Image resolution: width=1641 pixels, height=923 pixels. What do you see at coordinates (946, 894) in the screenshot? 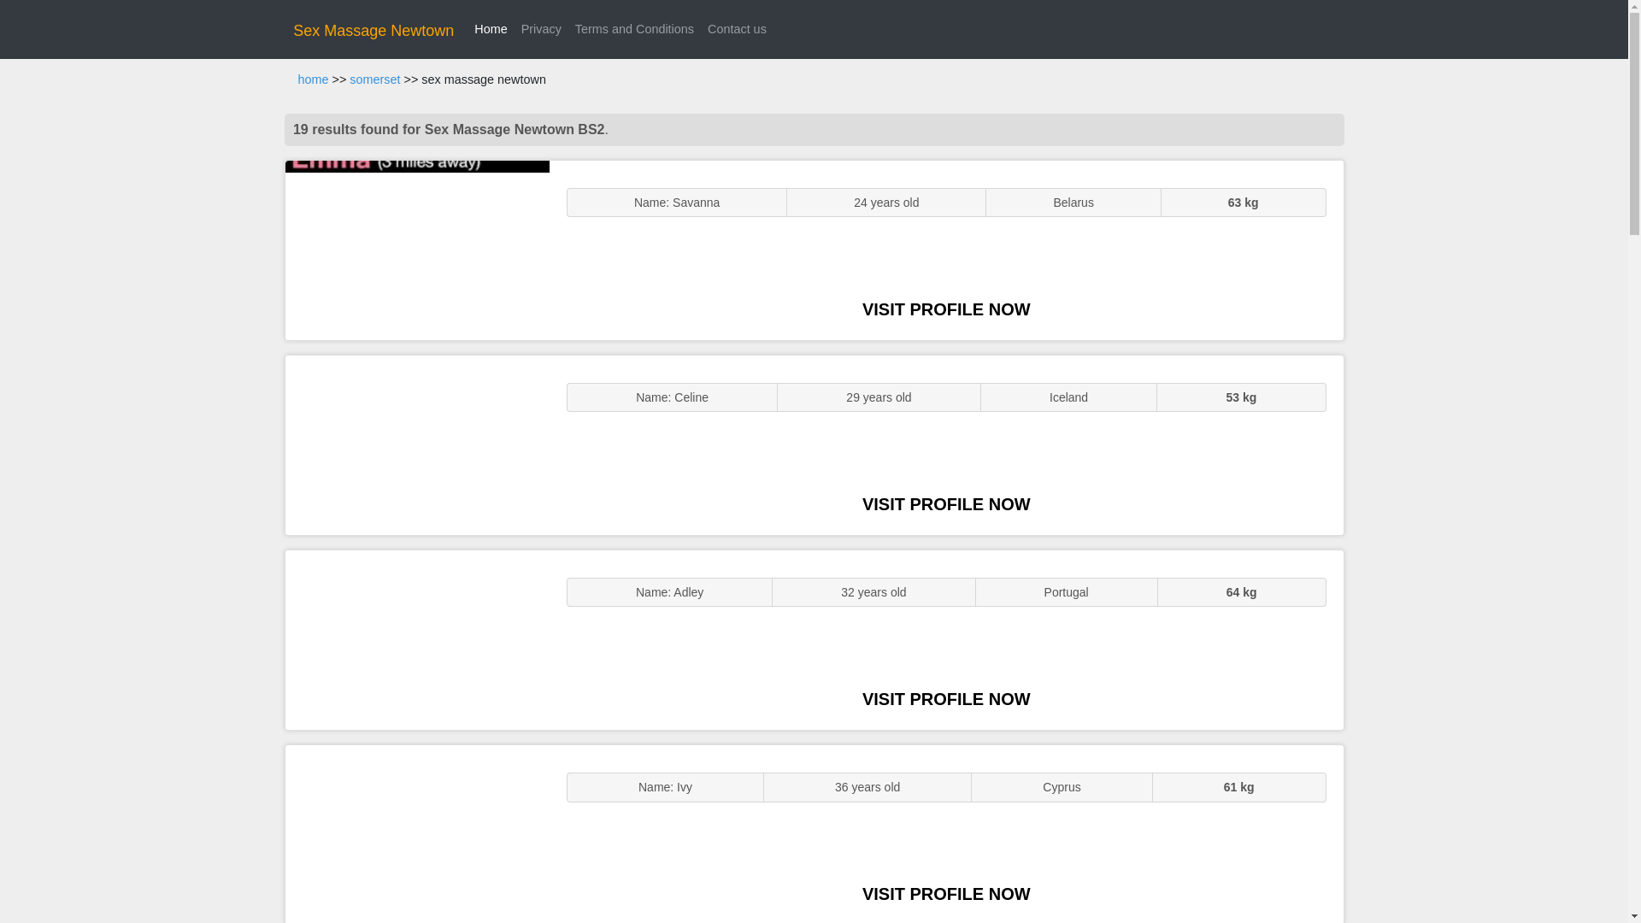
I see `VISIT PROFILE NOW` at bounding box center [946, 894].